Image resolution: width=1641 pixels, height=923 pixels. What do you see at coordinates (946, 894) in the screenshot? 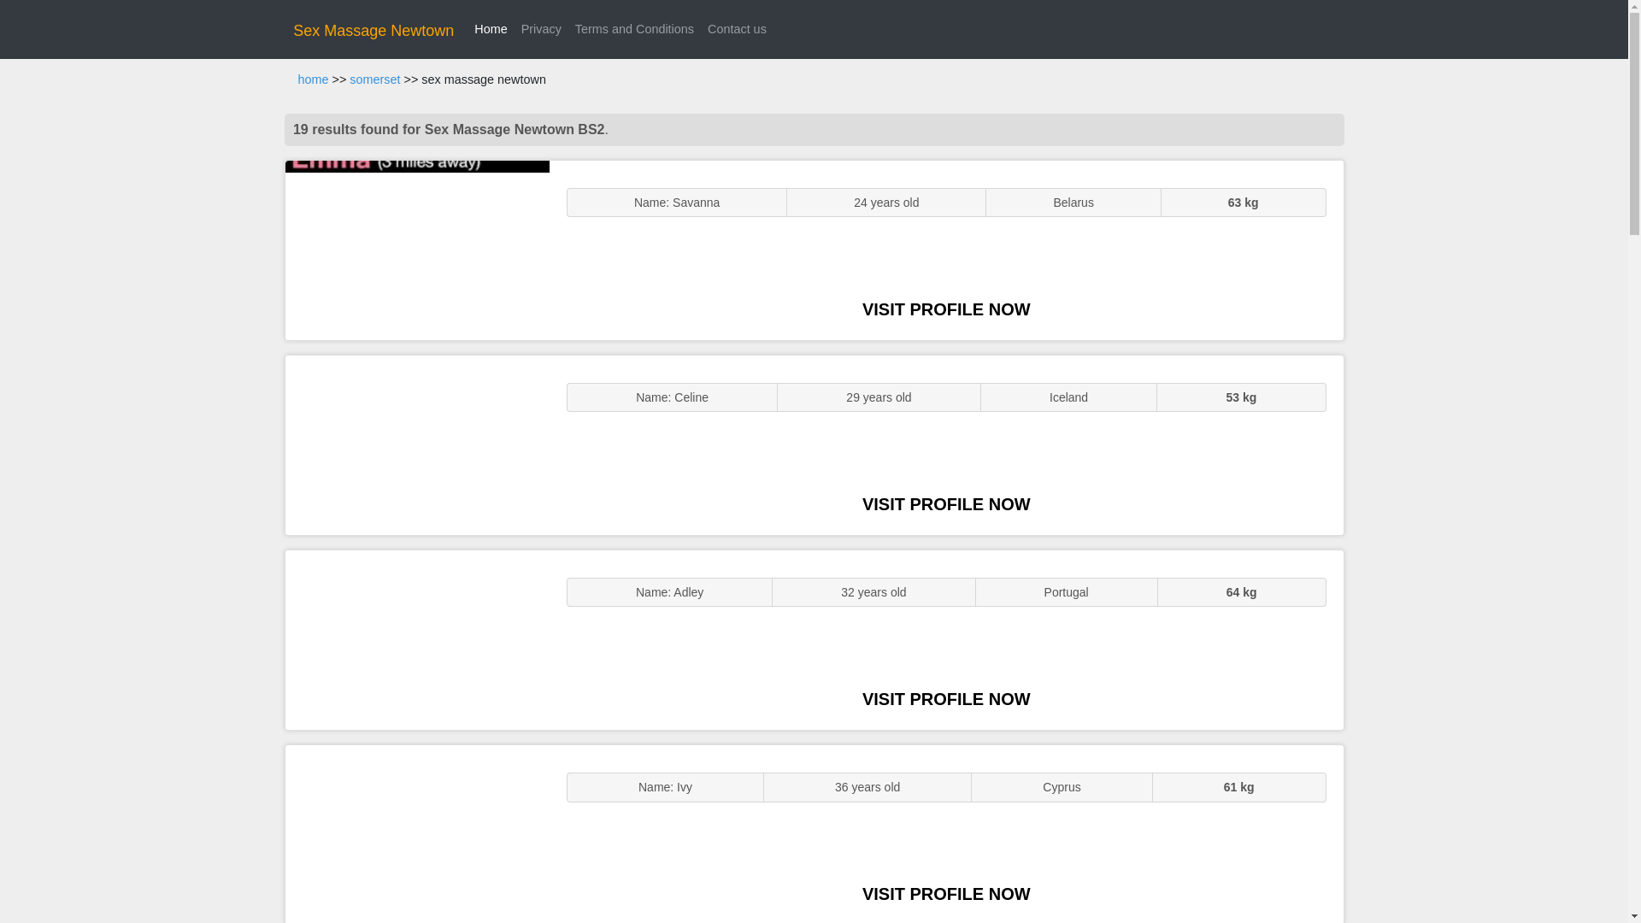
I see `VISIT PROFILE NOW` at bounding box center [946, 894].